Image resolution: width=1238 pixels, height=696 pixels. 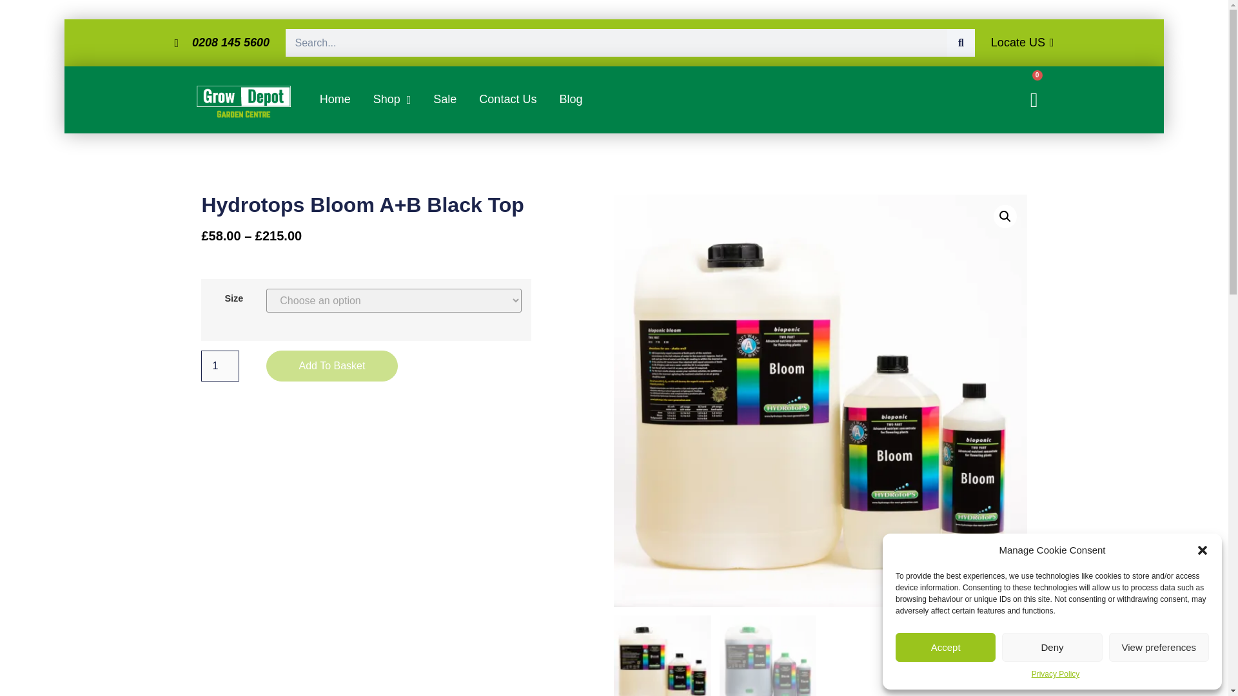 What do you see at coordinates (219, 366) in the screenshot?
I see `1` at bounding box center [219, 366].